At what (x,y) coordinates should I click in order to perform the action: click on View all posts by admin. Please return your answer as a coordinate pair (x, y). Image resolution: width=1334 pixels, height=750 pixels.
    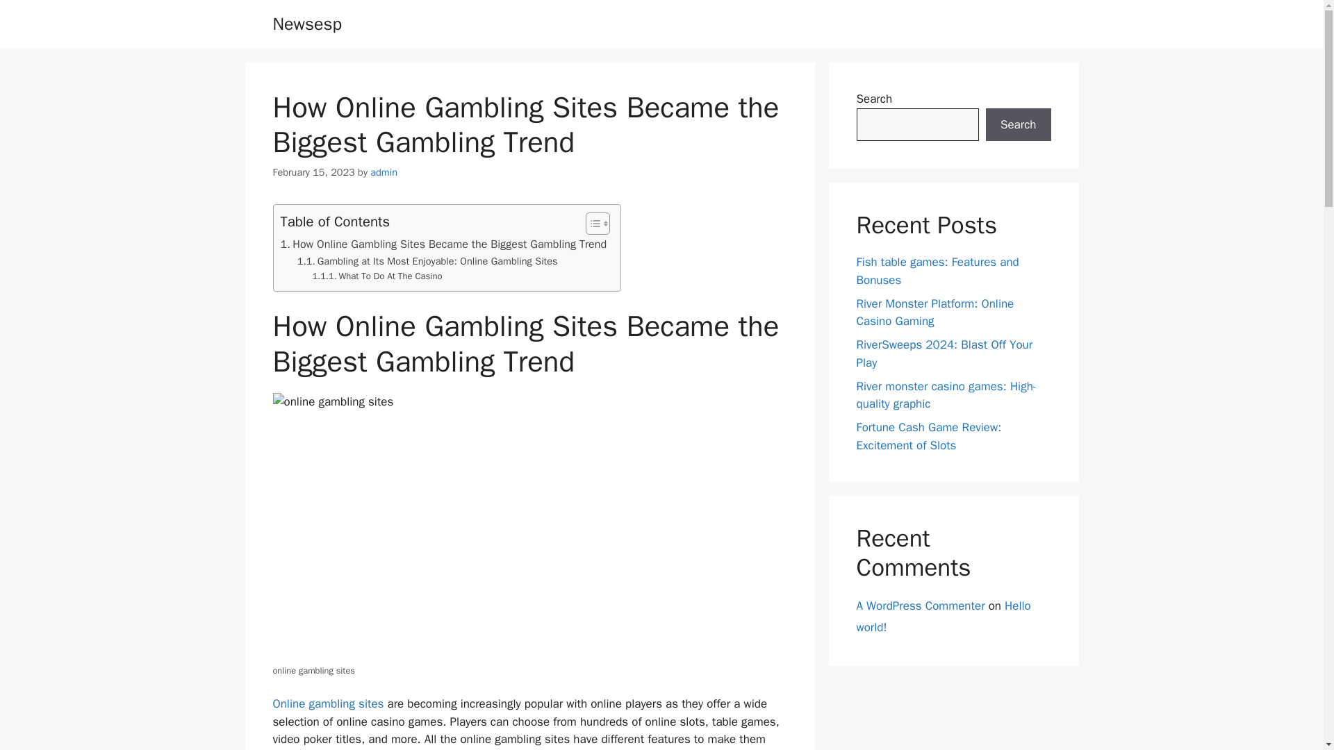
    Looking at the image, I should click on (384, 172).